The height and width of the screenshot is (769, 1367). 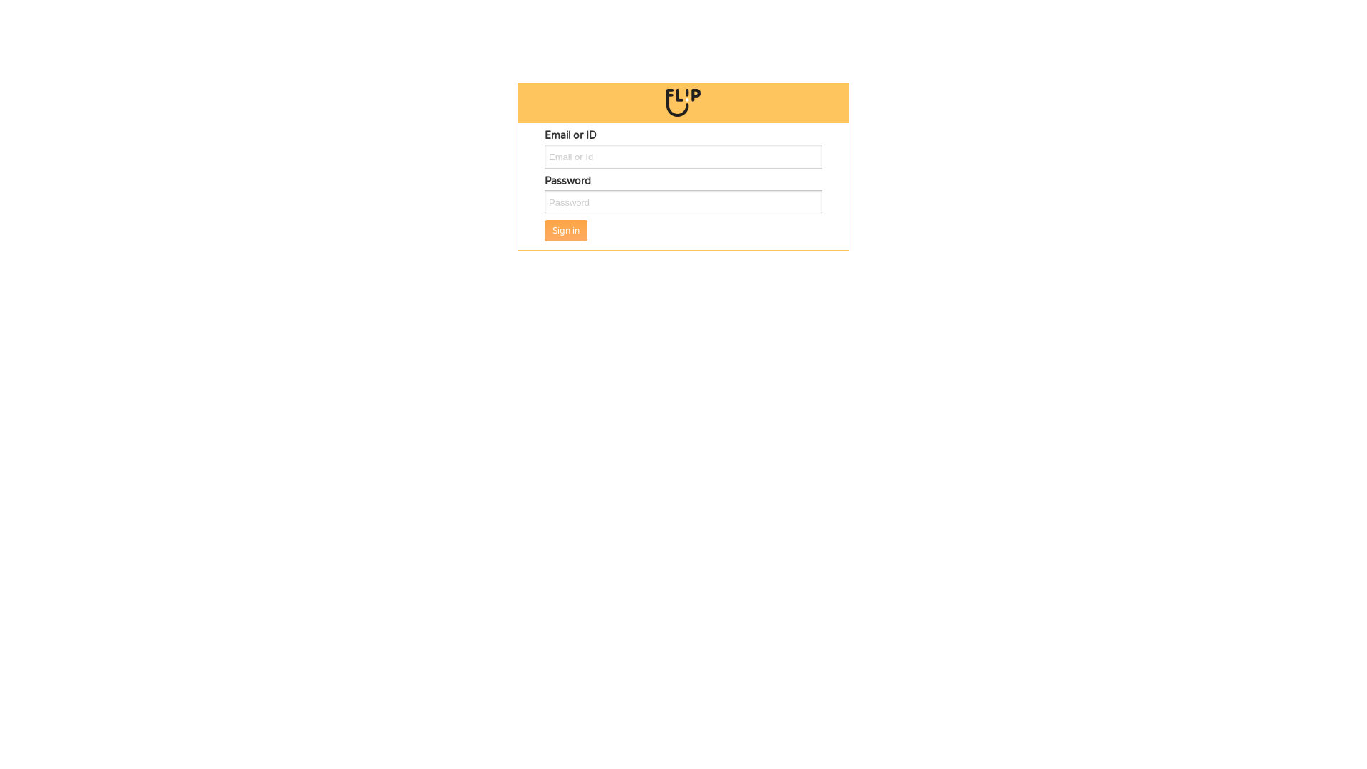 I want to click on Sign in, so click(x=566, y=231).